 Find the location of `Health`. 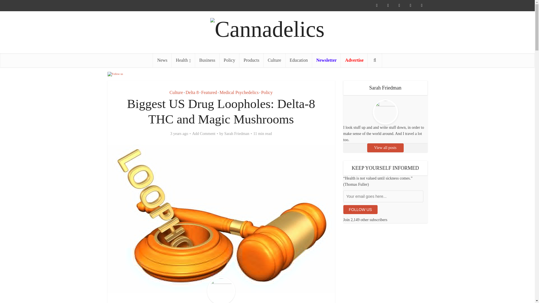

Health is located at coordinates (183, 60).